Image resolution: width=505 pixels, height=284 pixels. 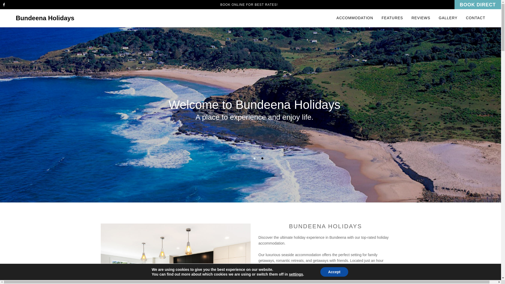 What do you see at coordinates (5, 5) in the screenshot?
I see `FACEBOOK` at bounding box center [5, 5].